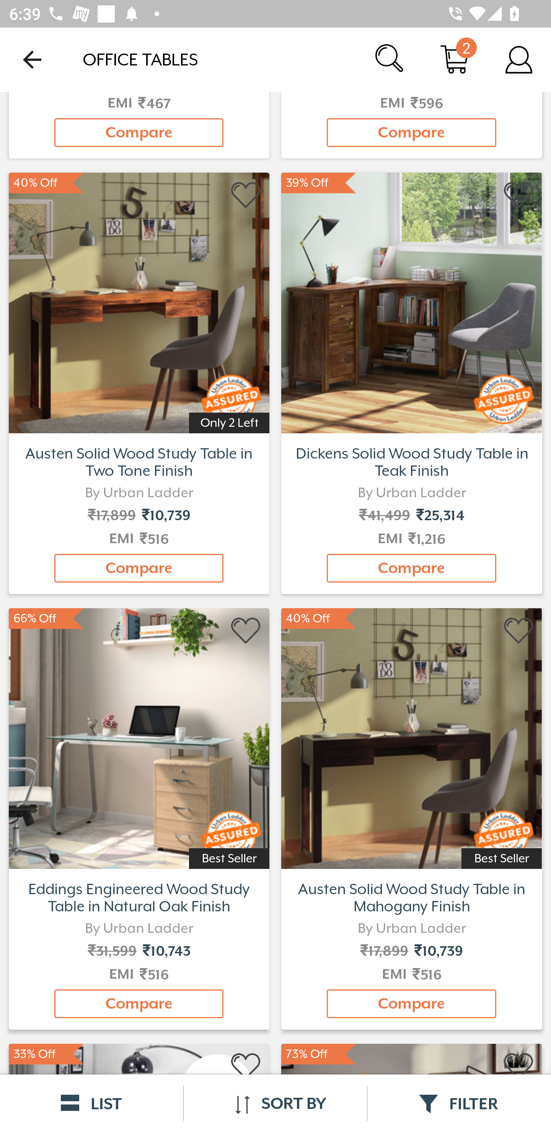 The image size is (551, 1133). What do you see at coordinates (246, 1066) in the screenshot?
I see `` at bounding box center [246, 1066].